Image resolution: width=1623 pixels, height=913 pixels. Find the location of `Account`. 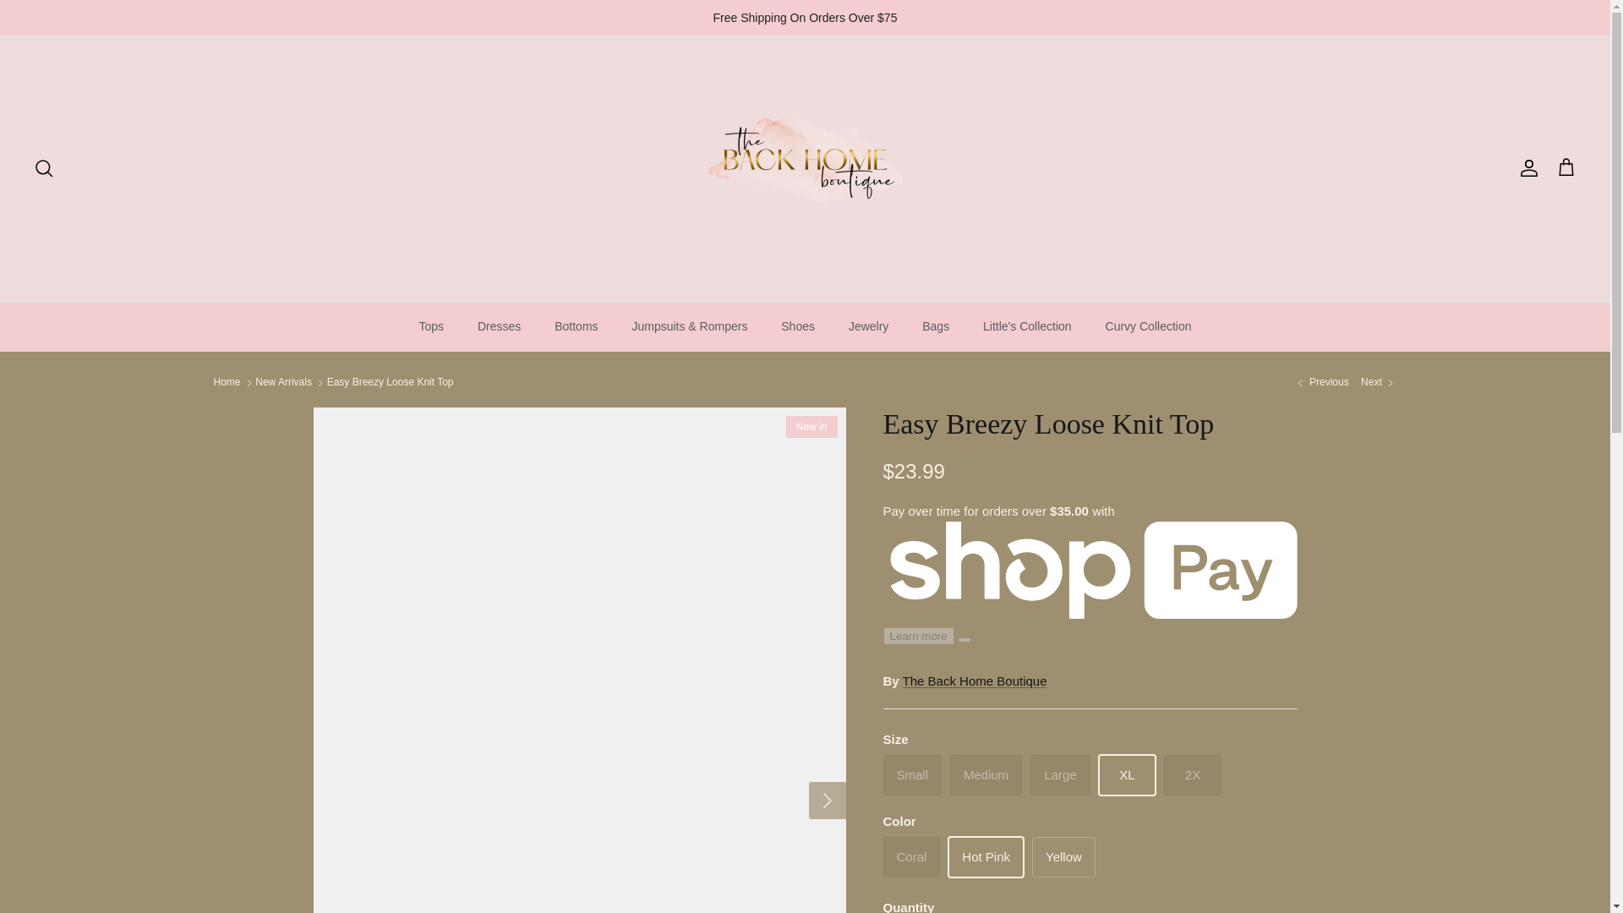

Account is located at coordinates (1525, 167).